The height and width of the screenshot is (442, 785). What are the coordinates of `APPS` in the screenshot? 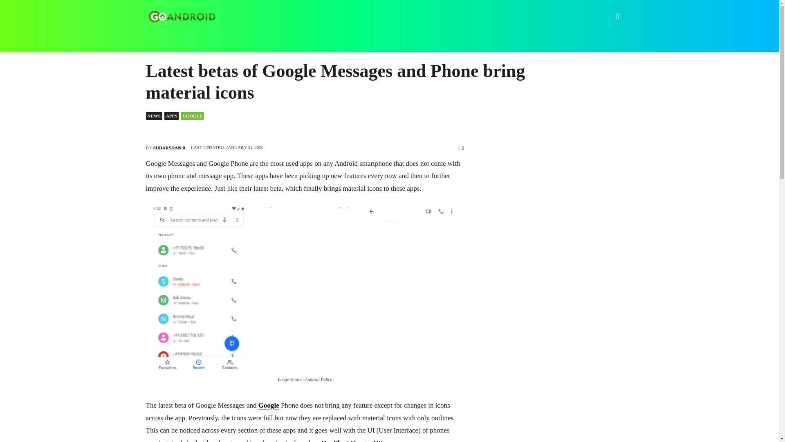 It's located at (171, 116).